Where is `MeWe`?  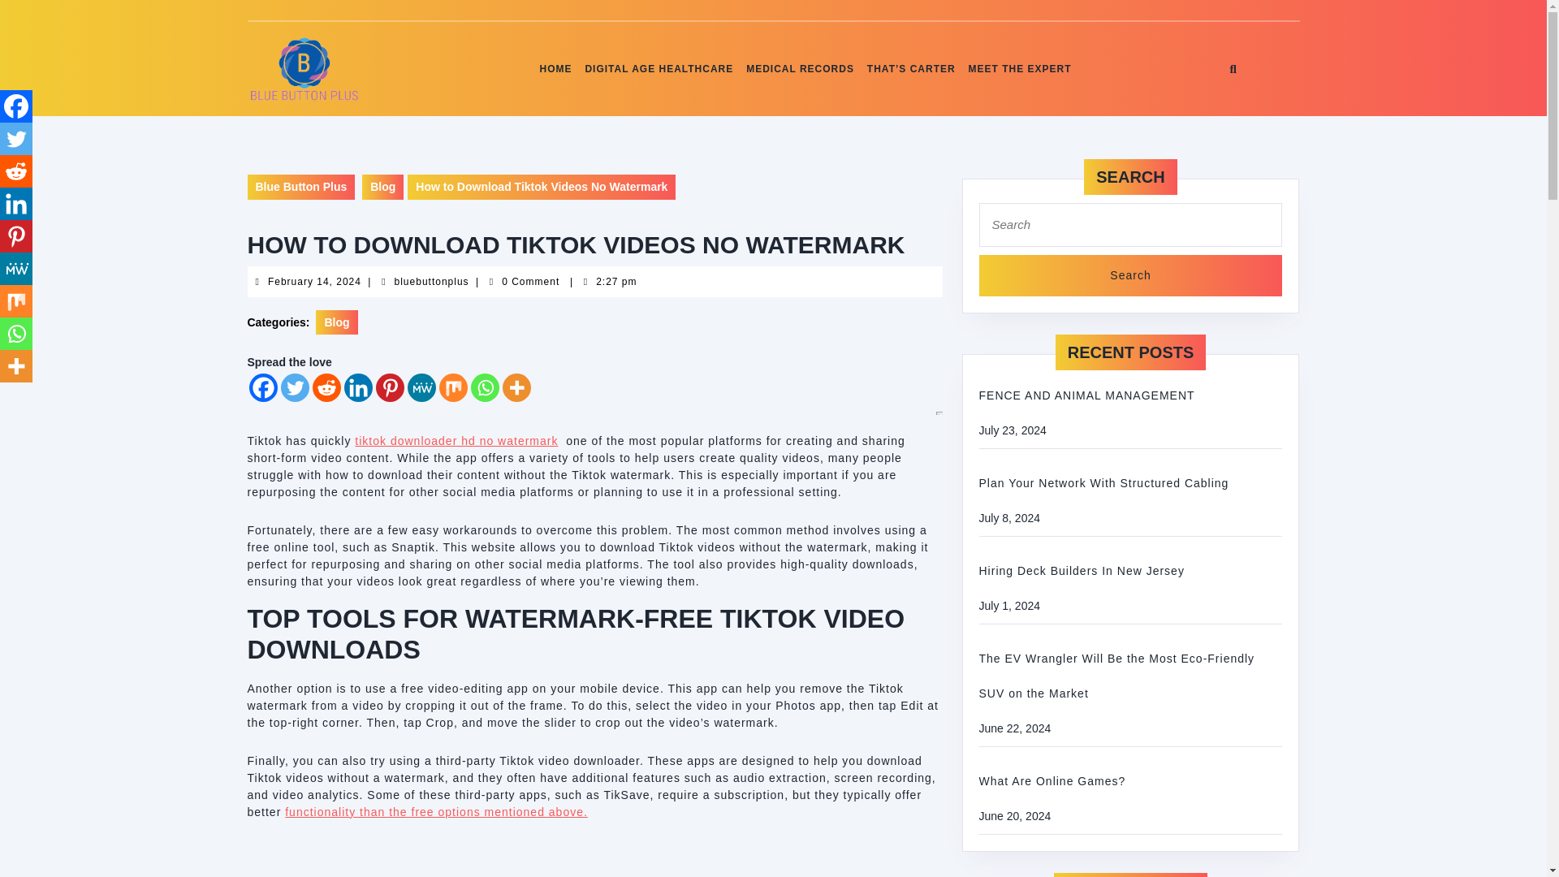
MeWe is located at coordinates (421, 387).